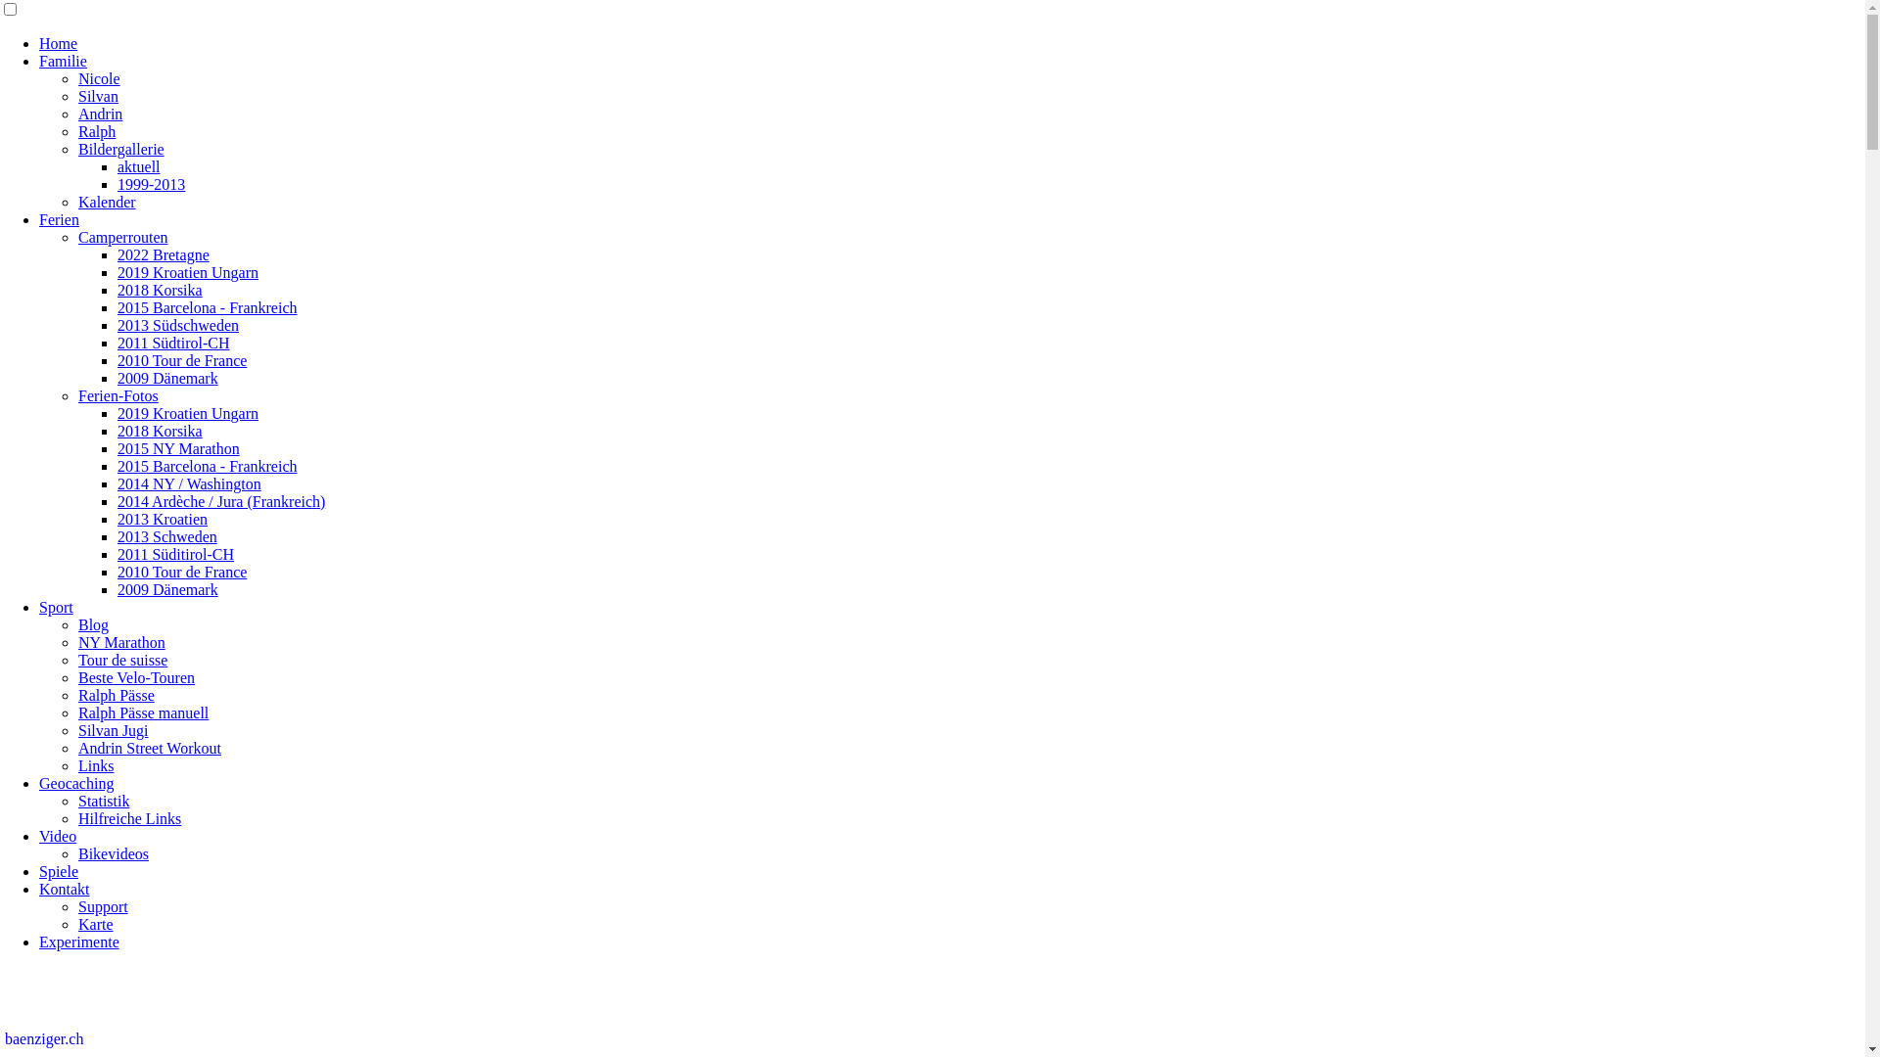 The height and width of the screenshot is (1057, 1880). What do you see at coordinates (164, 254) in the screenshot?
I see `2022 Bretagne` at bounding box center [164, 254].